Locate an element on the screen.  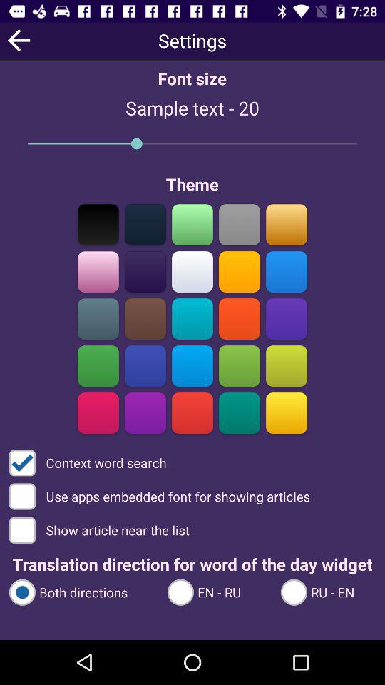
choose theme is located at coordinates (240, 365).